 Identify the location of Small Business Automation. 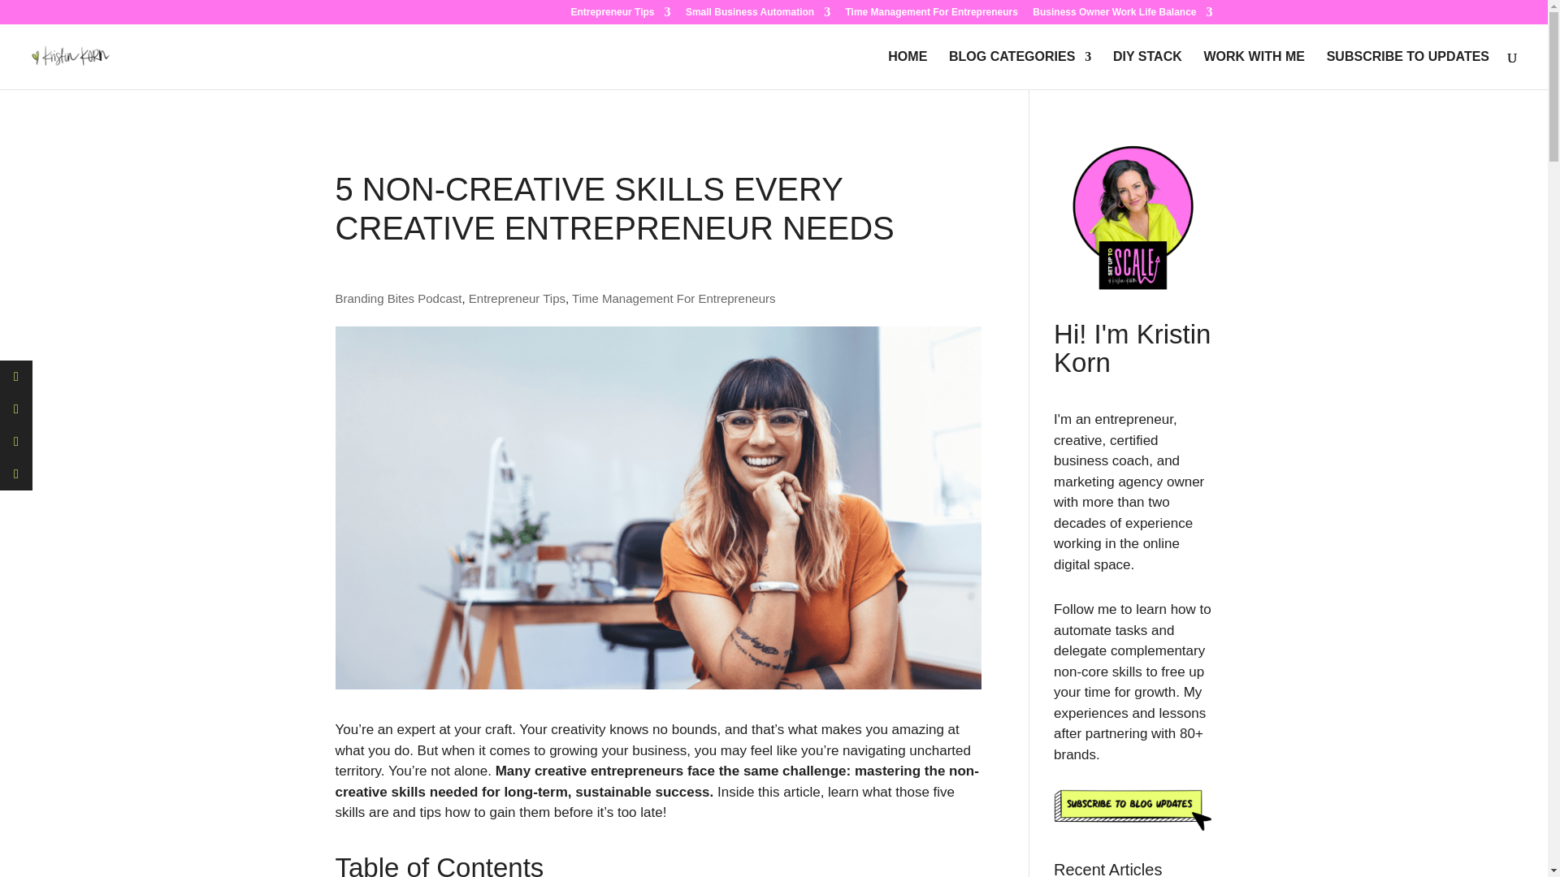
(757, 15).